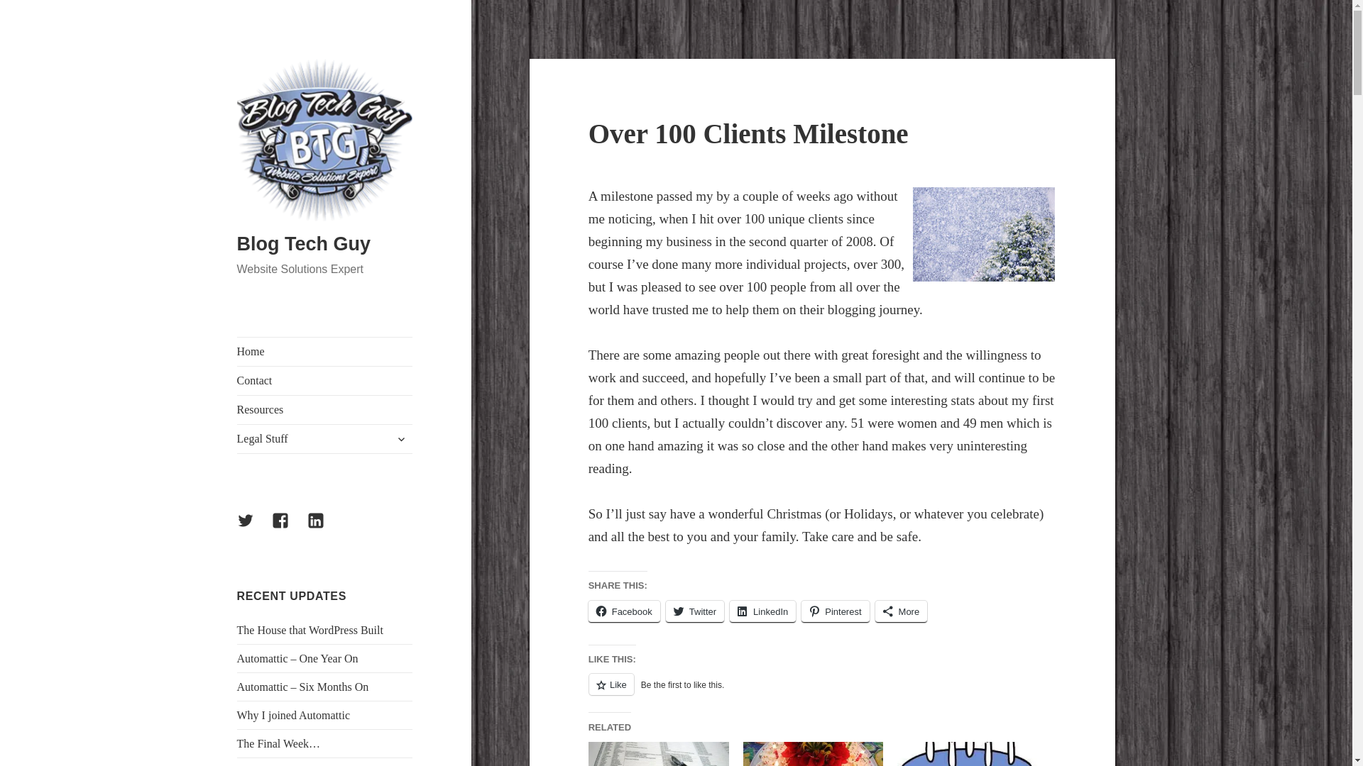 The width and height of the screenshot is (1363, 766). What do you see at coordinates (325, 410) in the screenshot?
I see `Resources` at bounding box center [325, 410].